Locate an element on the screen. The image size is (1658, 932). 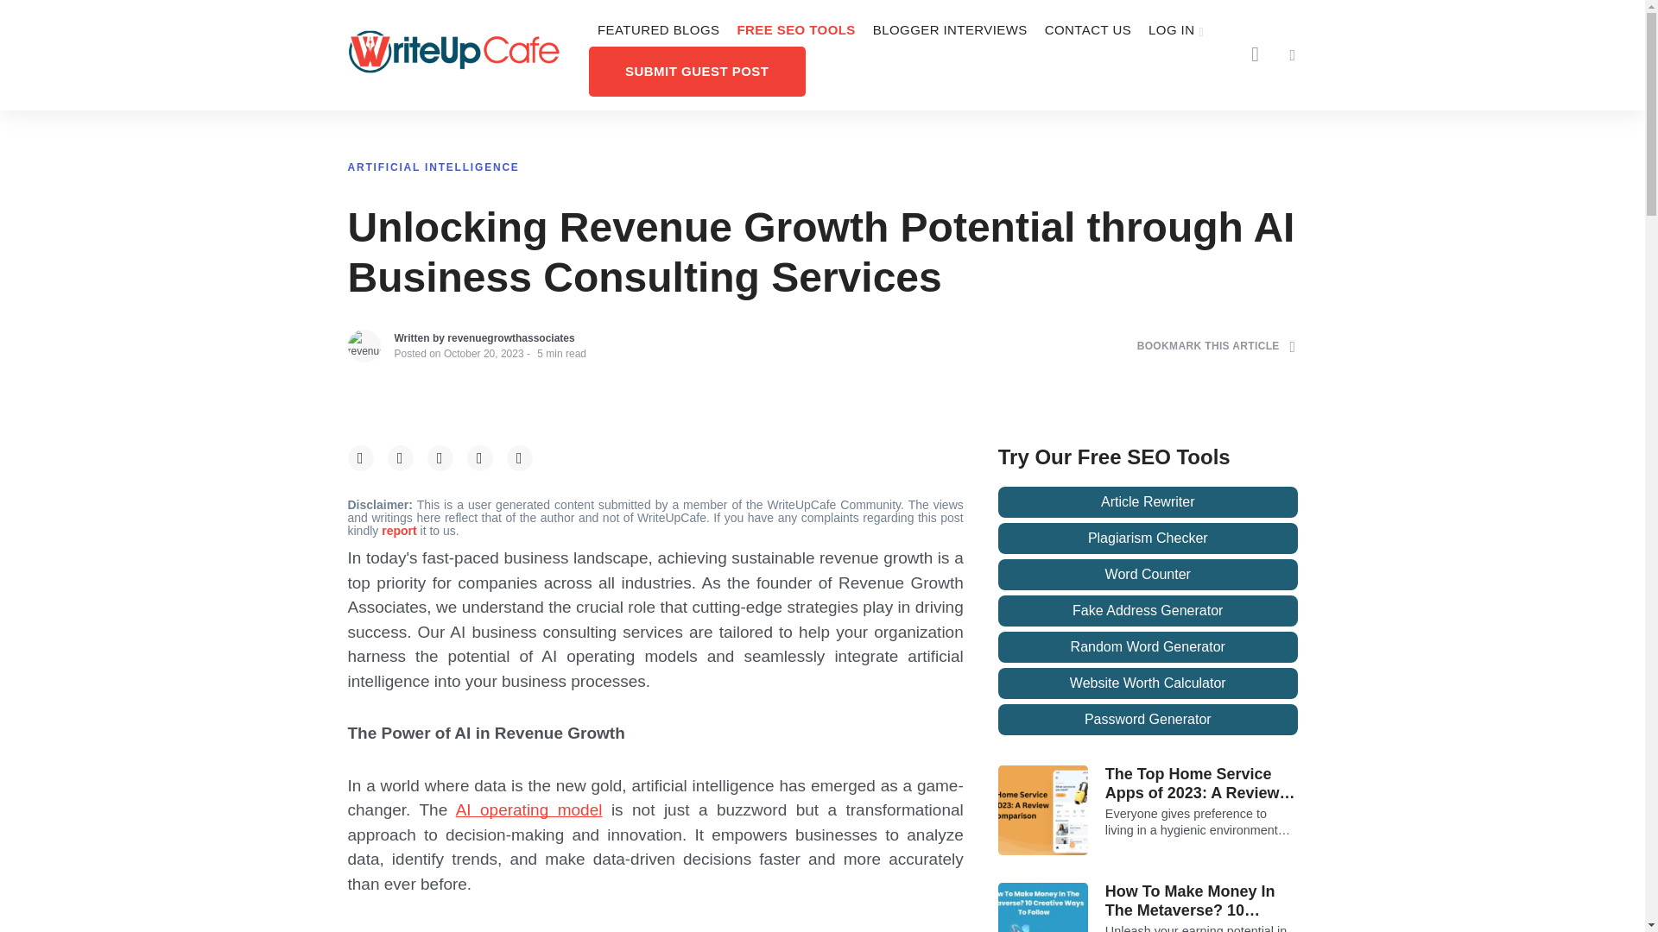
report is located at coordinates (400, 530).